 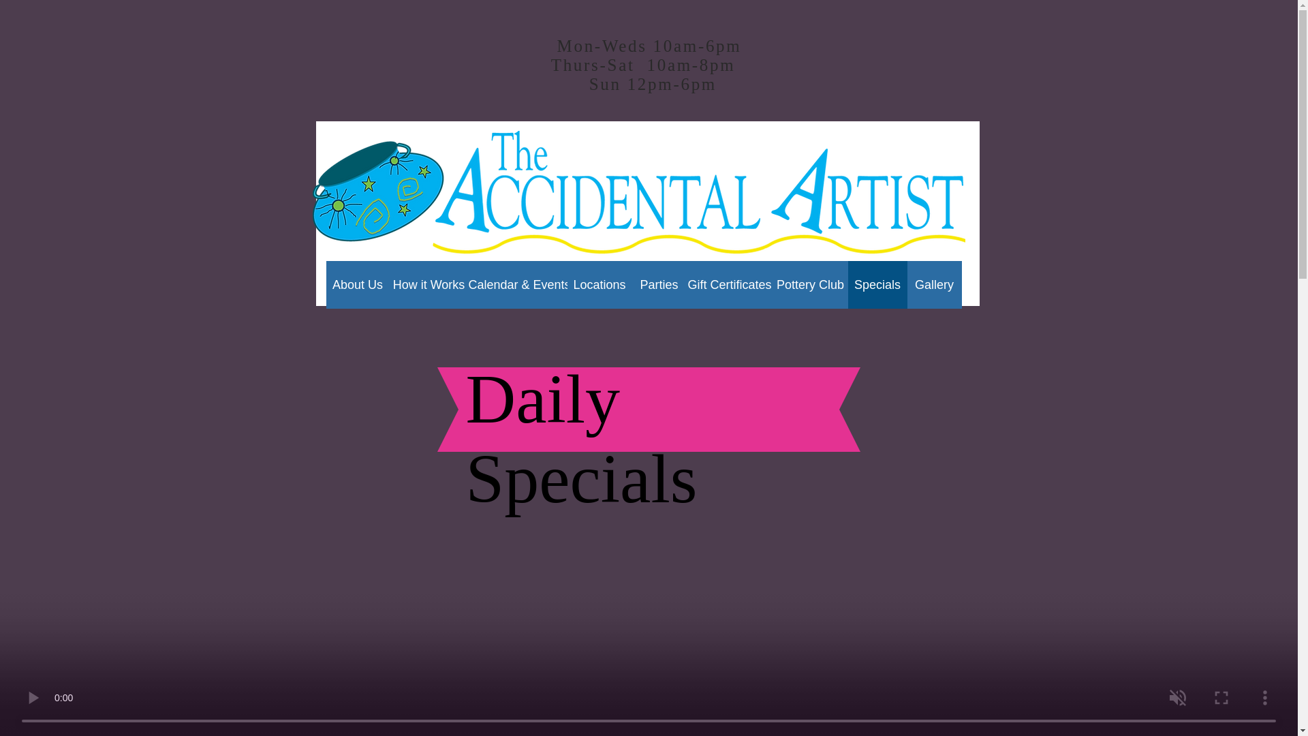 What do you see at coordinates (429, 285) in the screenshot?
I see `How it Works` at bounding box center [429, 285].